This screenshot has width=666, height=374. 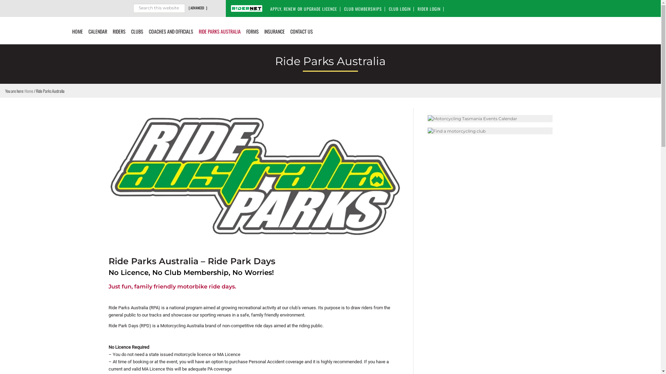 I want to click on RIDERS, so click(x=119, y=30).